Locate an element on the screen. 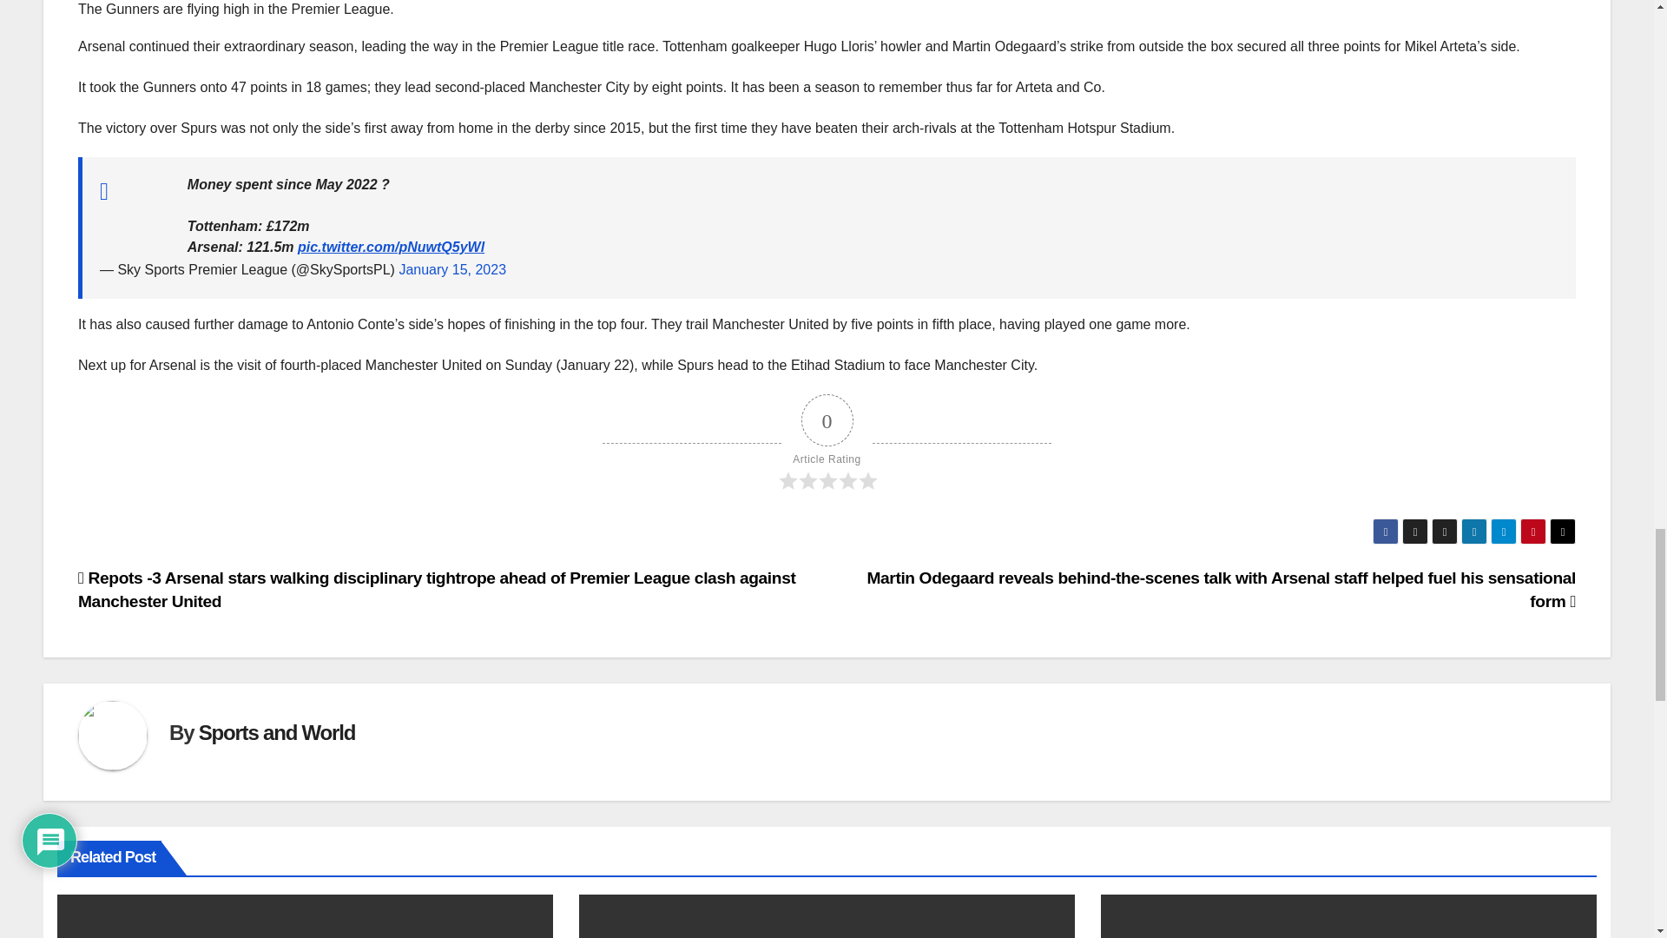  January 15, 2023 is located at coordinates (451, 269).